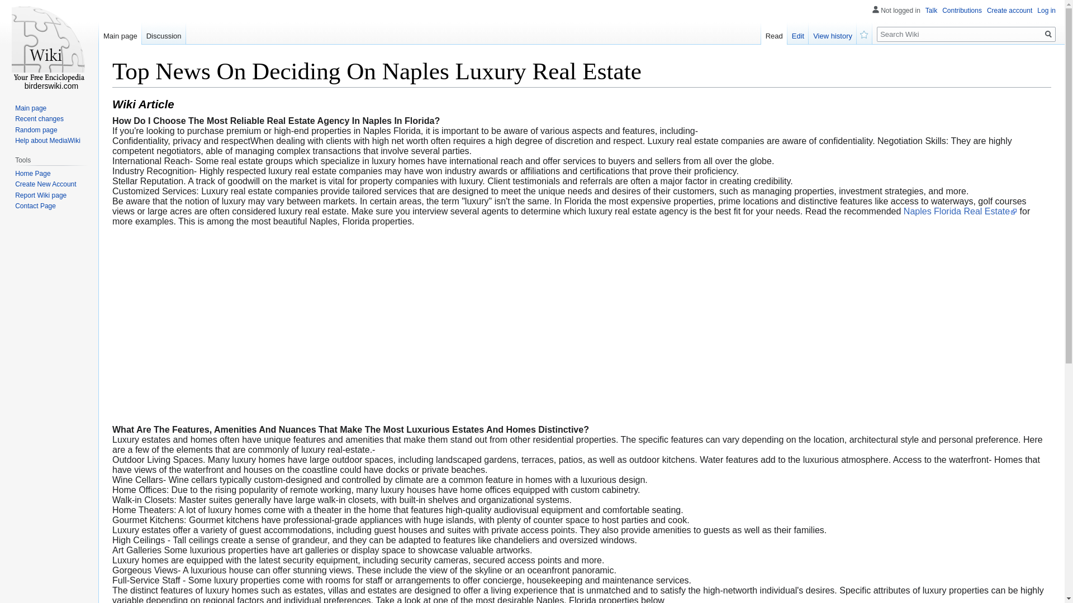 The image size is (1073, 603). What do you see at coordinates (1048, 34) in the screenshot?
I see `Go` at bounding box center [1048, 34].